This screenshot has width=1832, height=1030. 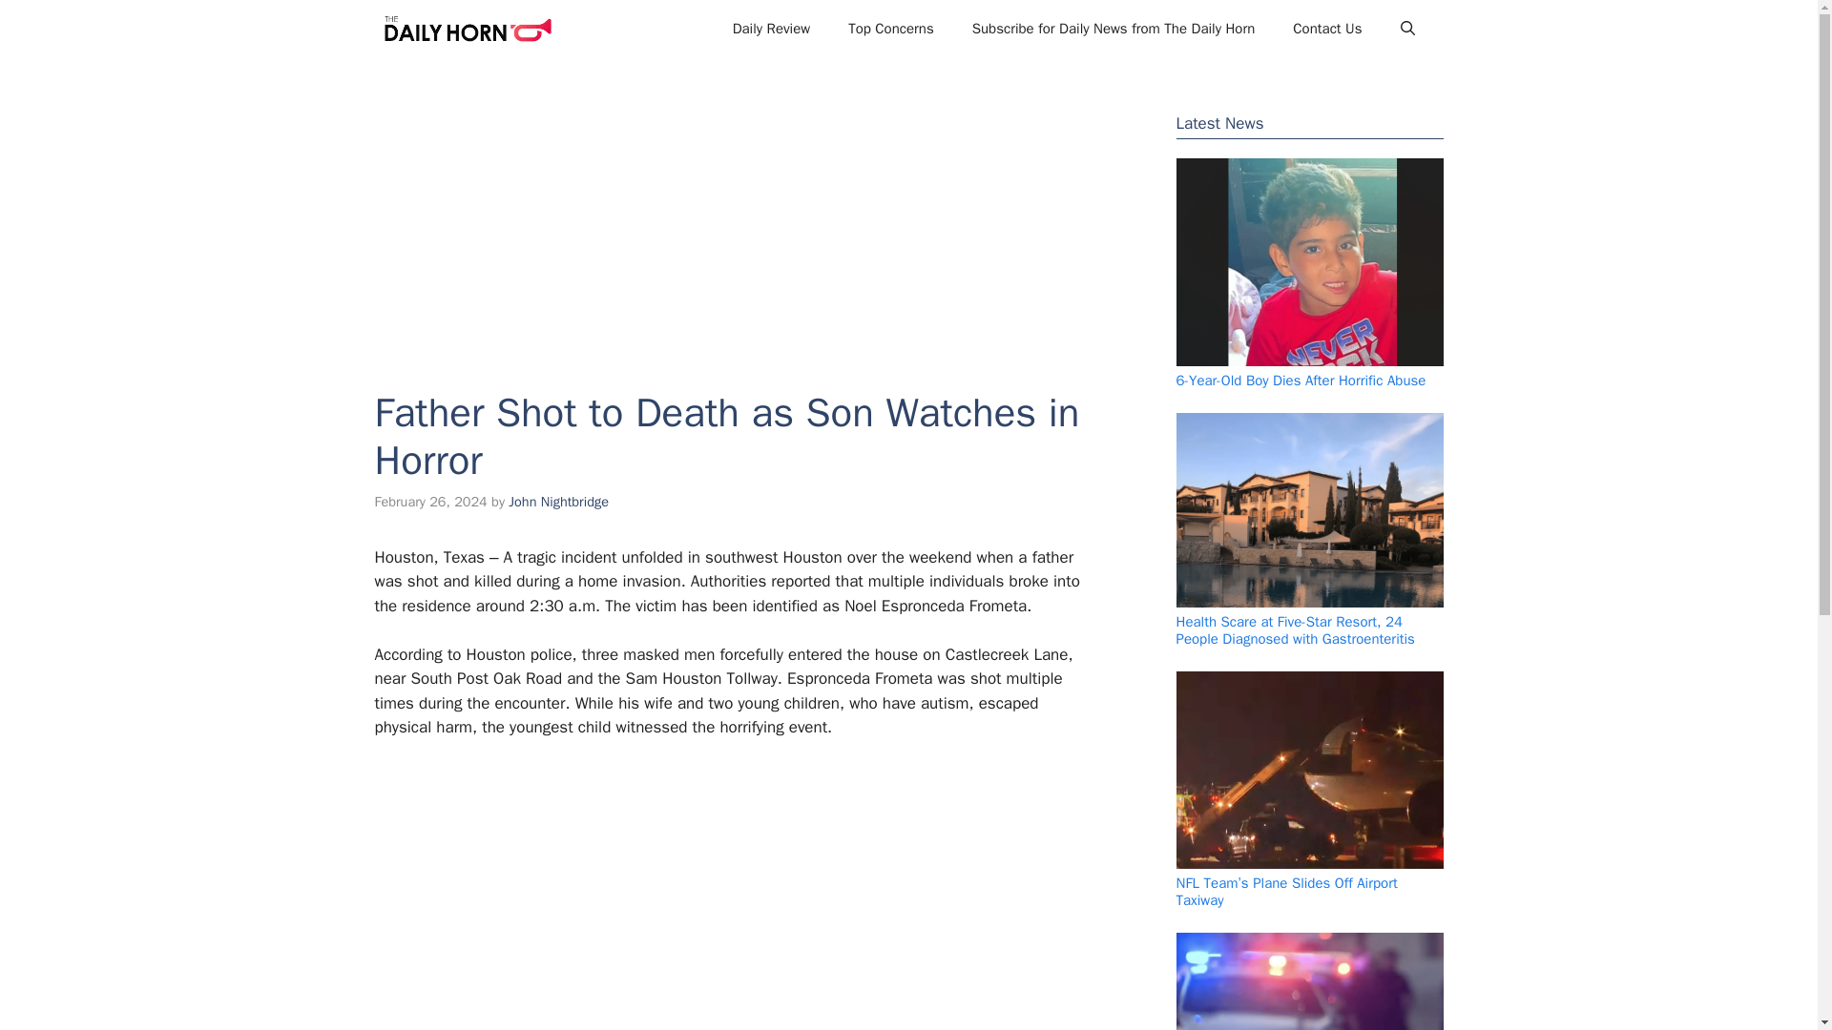 I want to click on The Daily Horn, so click(x=467, y=29).